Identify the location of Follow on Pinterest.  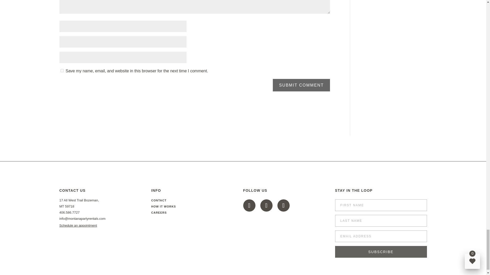
(266, 205).